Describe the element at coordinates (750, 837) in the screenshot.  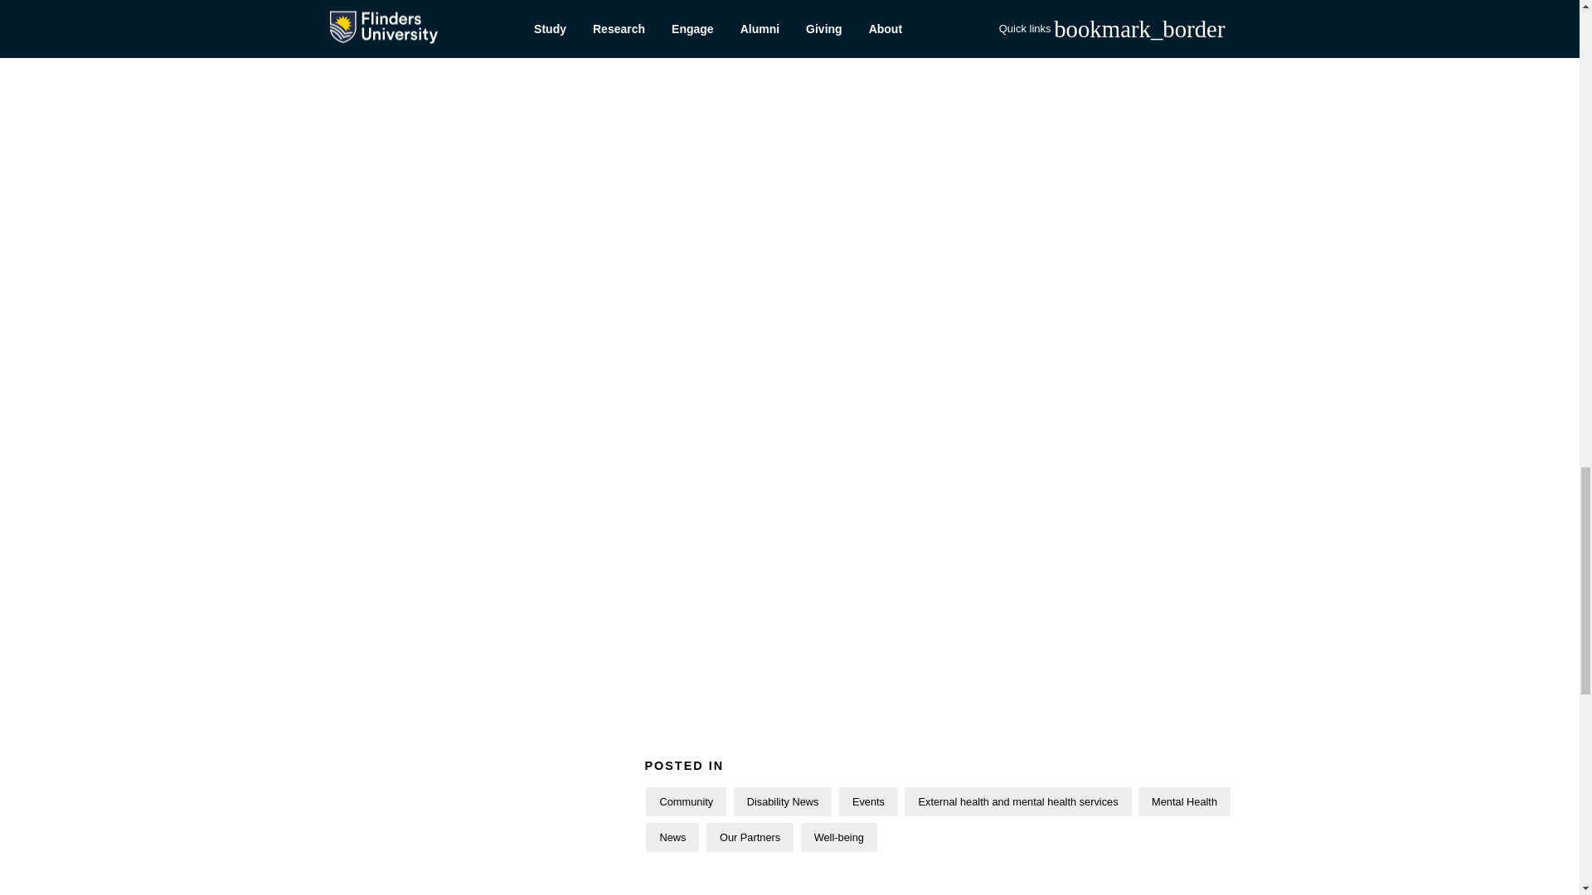
I see `Our Partners` at that location.